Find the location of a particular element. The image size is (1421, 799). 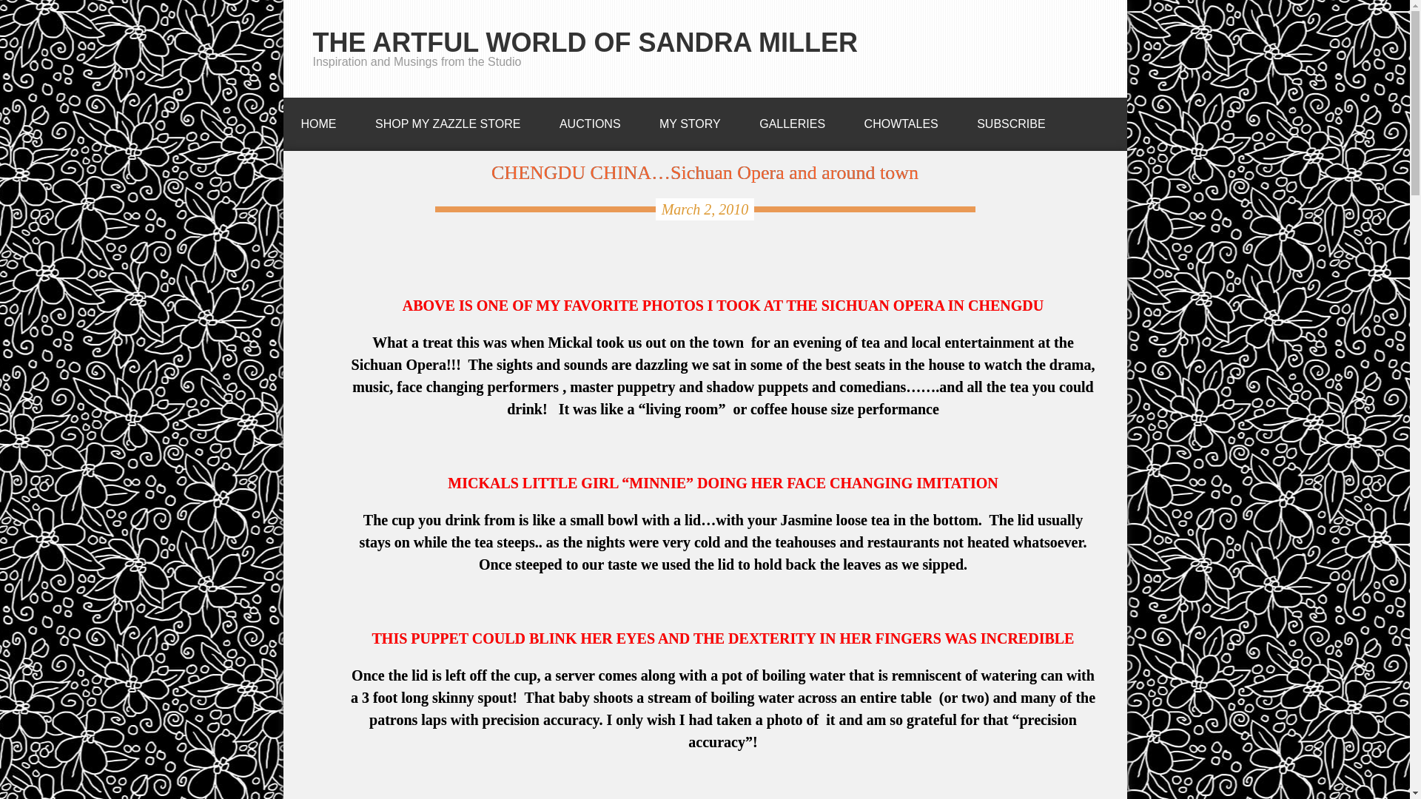

MY STORY is located at coordinates (690, 120).